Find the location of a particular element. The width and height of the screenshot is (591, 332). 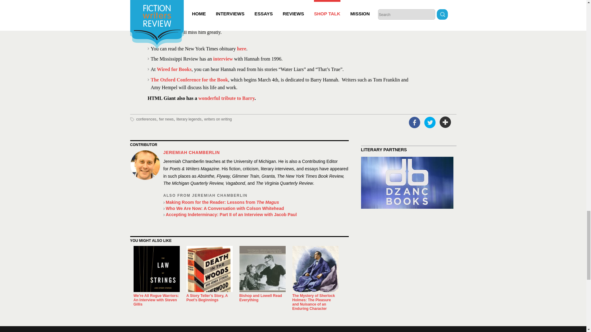

Share on Facebook is located at coordinates (414, 122).